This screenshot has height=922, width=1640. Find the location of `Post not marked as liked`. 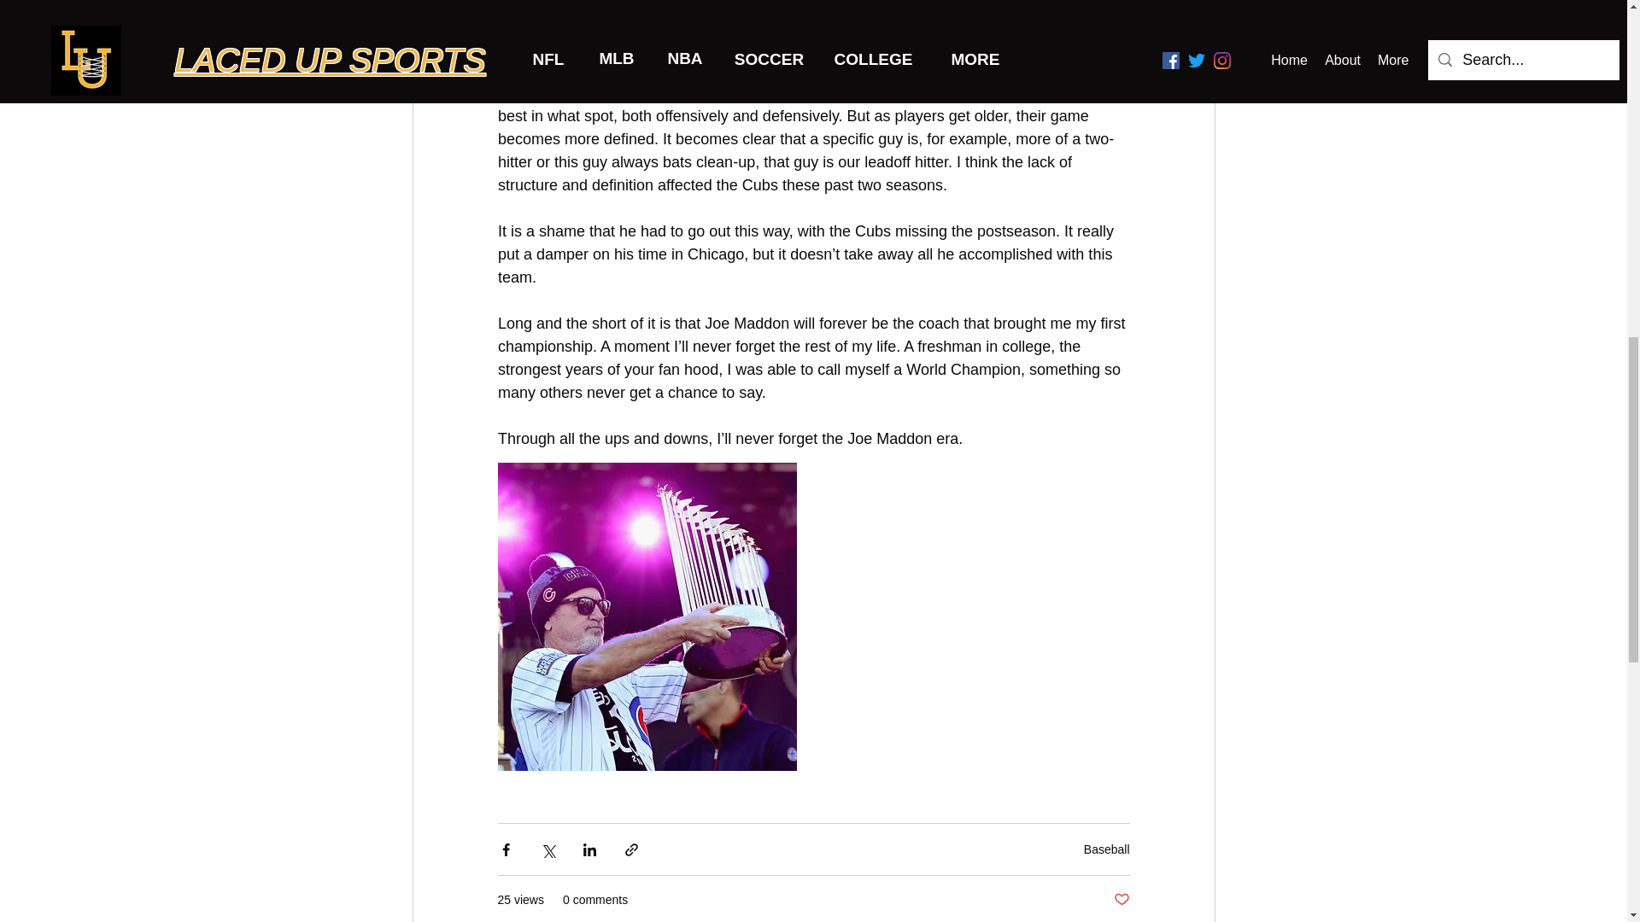

Post not marked as liked is located at coordinates (1121, 900).